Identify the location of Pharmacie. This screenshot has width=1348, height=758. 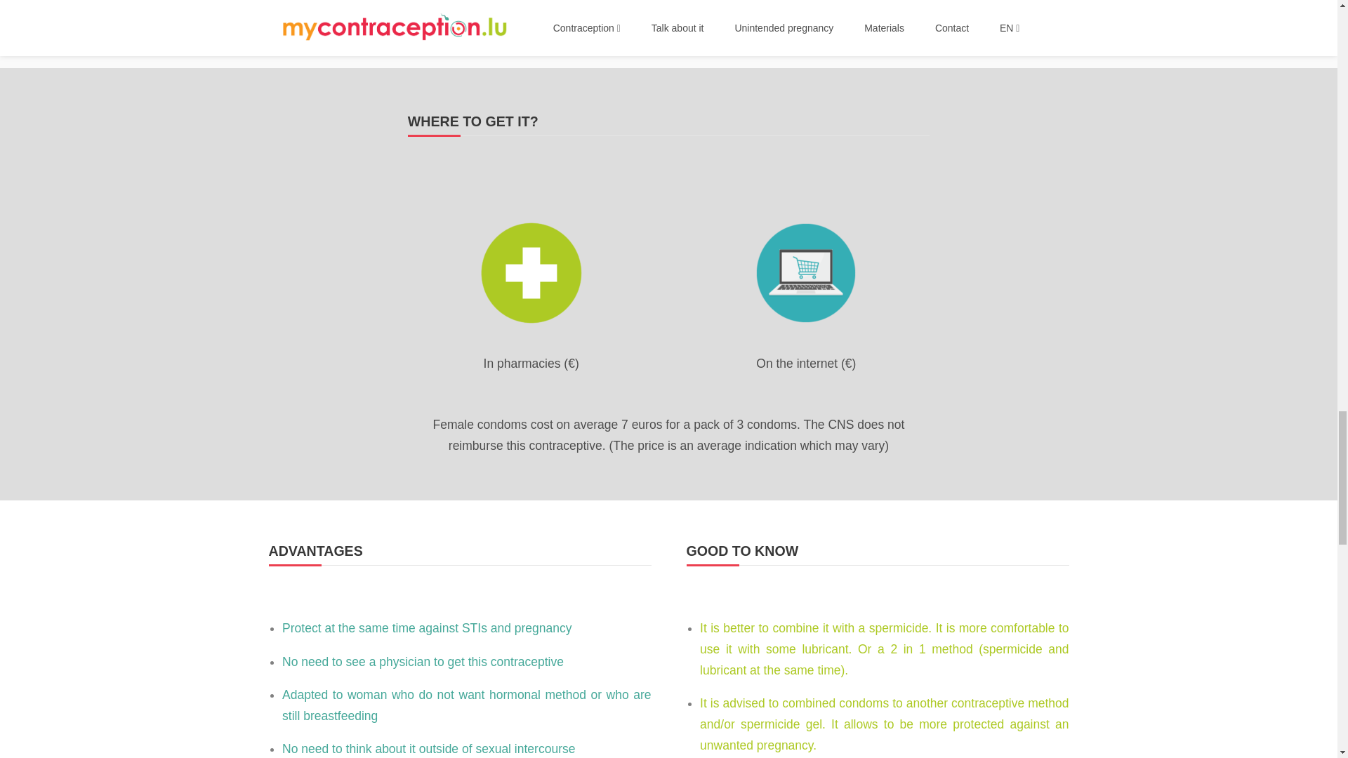
(531, 273).